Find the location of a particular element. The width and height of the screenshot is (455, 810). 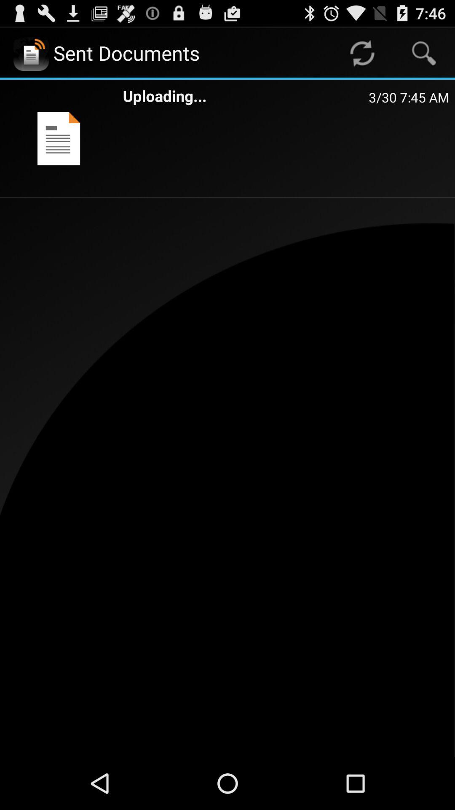

open item to the right of uploading... app is located at coordinates (409, 97).